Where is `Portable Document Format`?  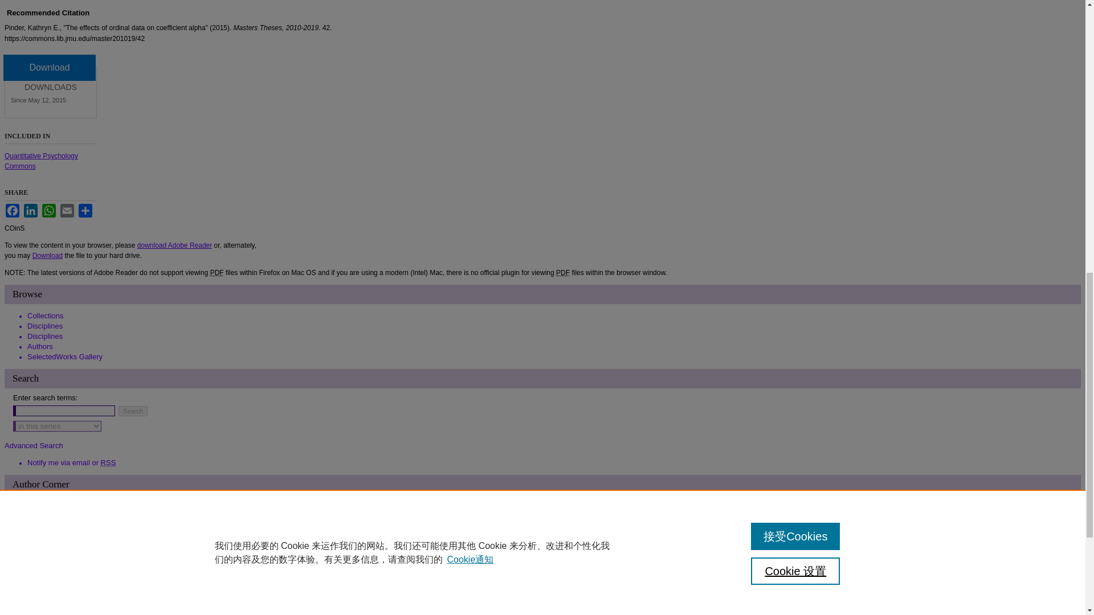
Portable Document Format is located at coordinates (217, 272).